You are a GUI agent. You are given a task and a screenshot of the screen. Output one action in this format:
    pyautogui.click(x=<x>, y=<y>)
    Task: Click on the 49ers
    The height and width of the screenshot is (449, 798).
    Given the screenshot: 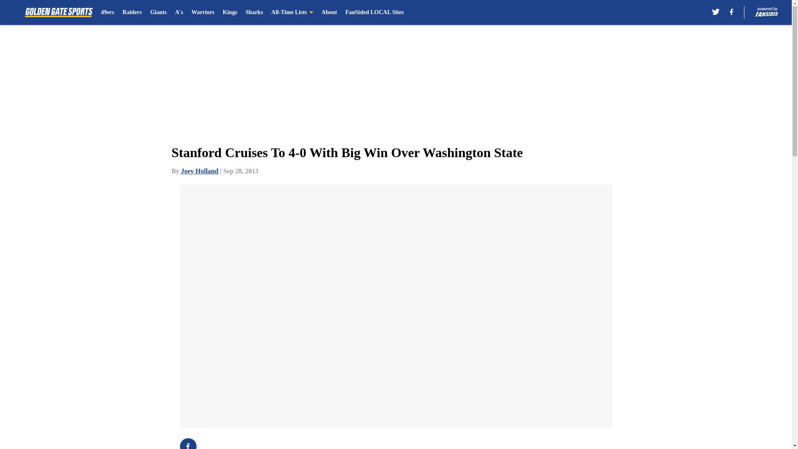 What is the action you would take?
    pyautogui.click(x=107, y=12)
    